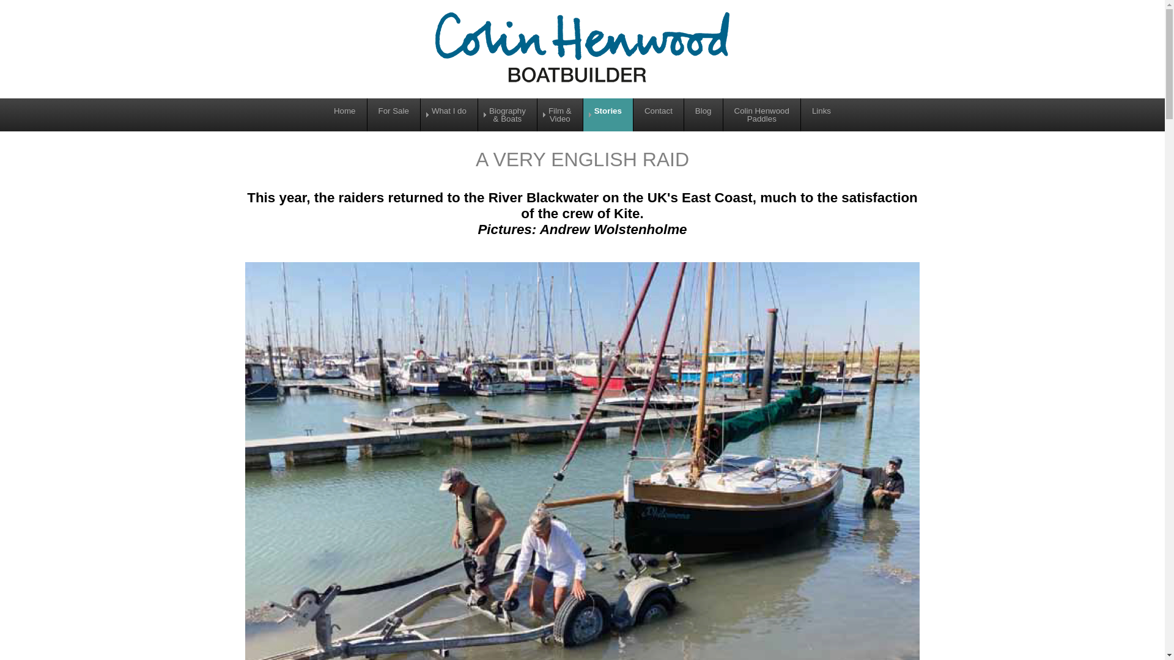  Describe the element at coordinates (393, 114) in the screenshot. I see `For Sale` at that location.